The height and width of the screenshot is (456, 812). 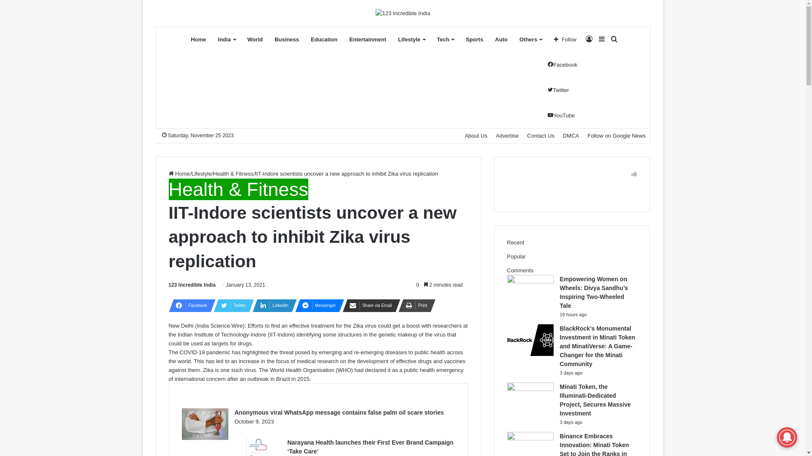 I want to click on Sports, so click(x=475, y=40).